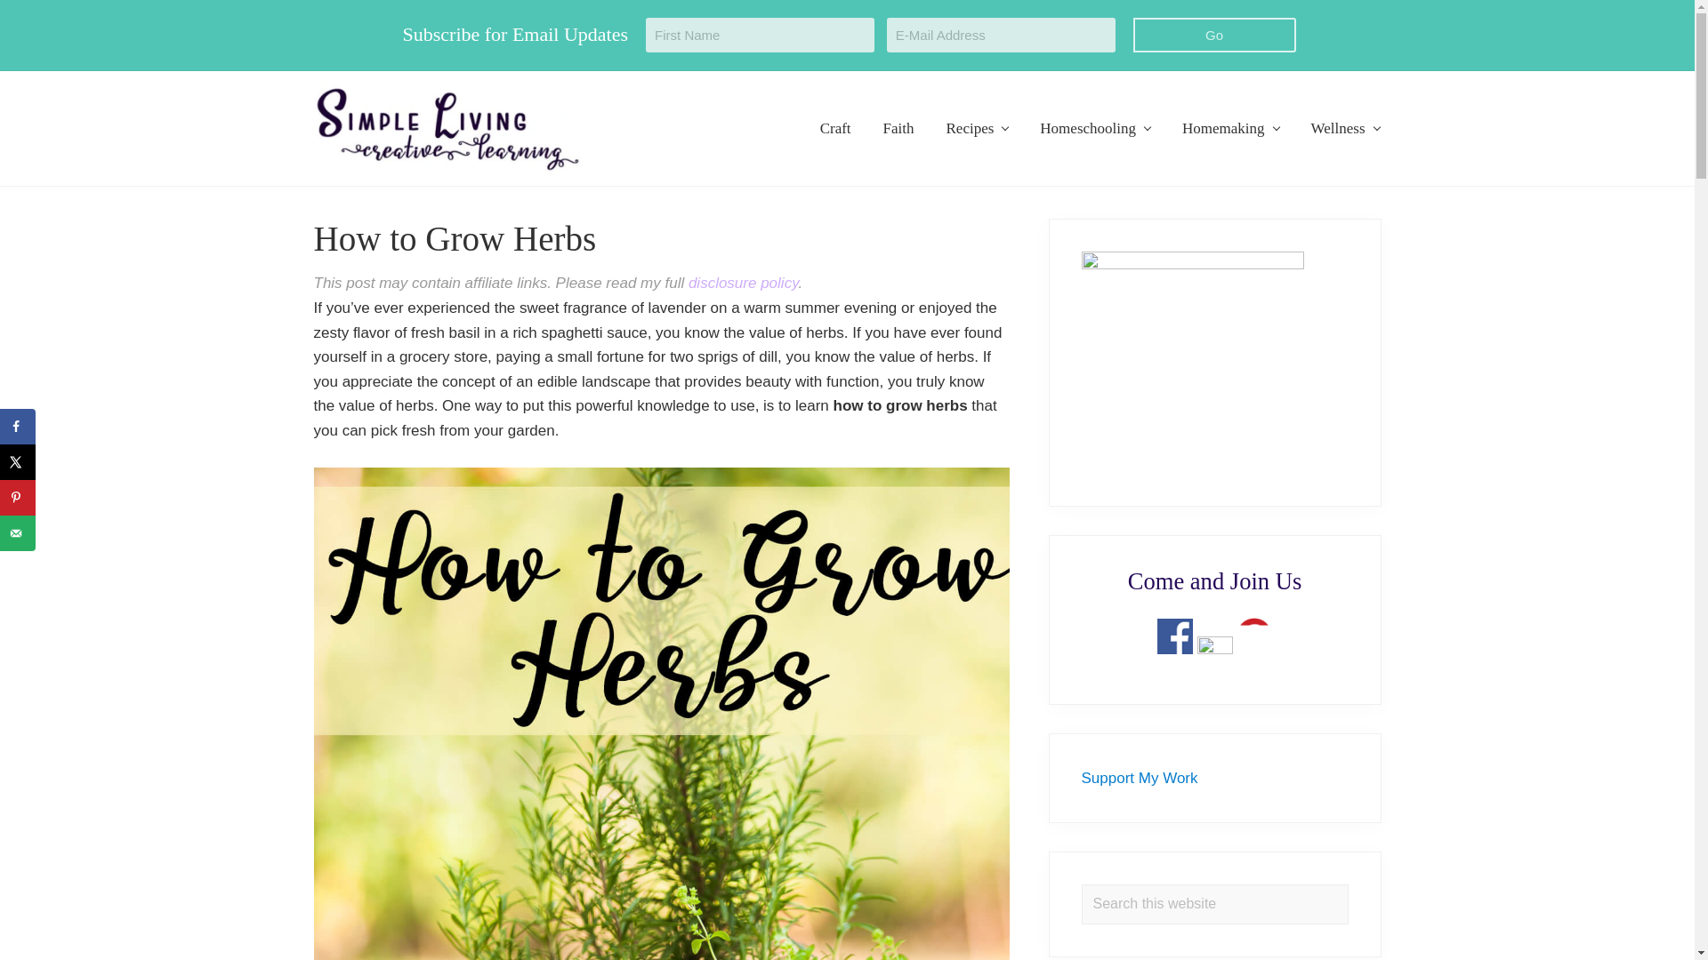 The height and width of the screenshot is (960, 1708). What do you see at coordinates (1345, 128) in the screenshot?
I see `Wellness` at bounding box center [1345, 128].